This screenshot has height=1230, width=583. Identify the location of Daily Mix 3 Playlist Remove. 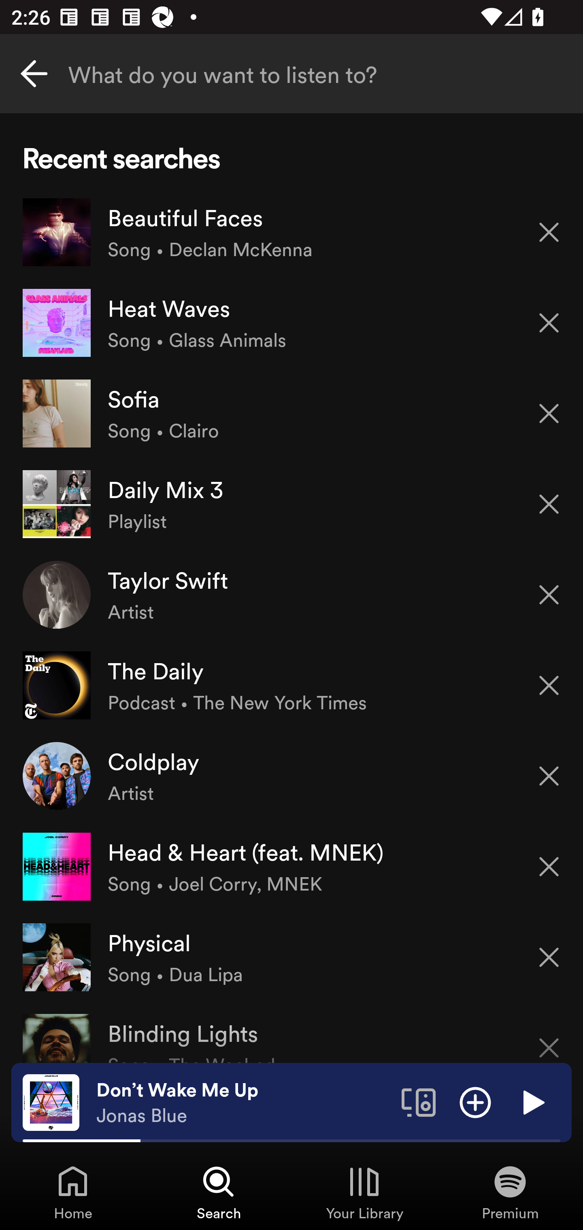
(291, 504).